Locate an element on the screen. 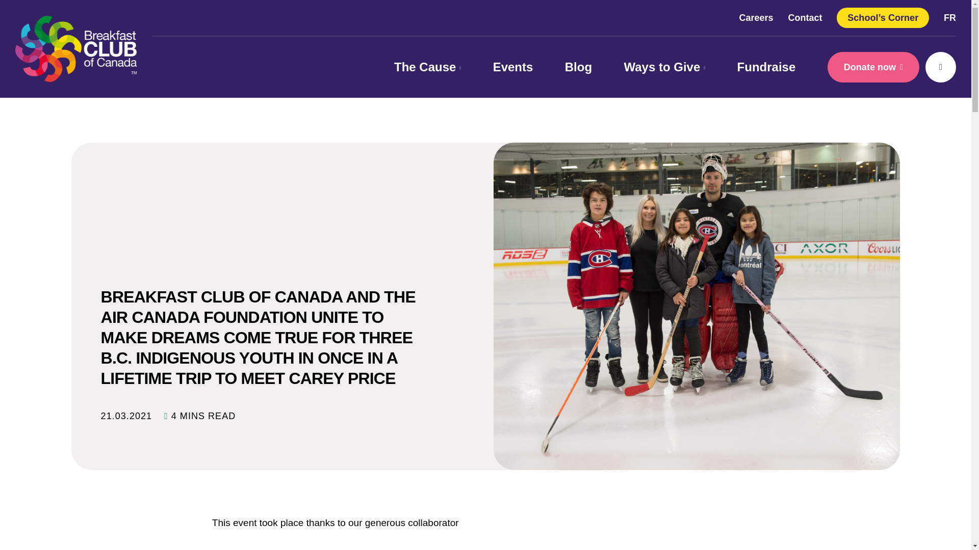 The image size is (979, 550). Events is located at coordinates (513, 67).